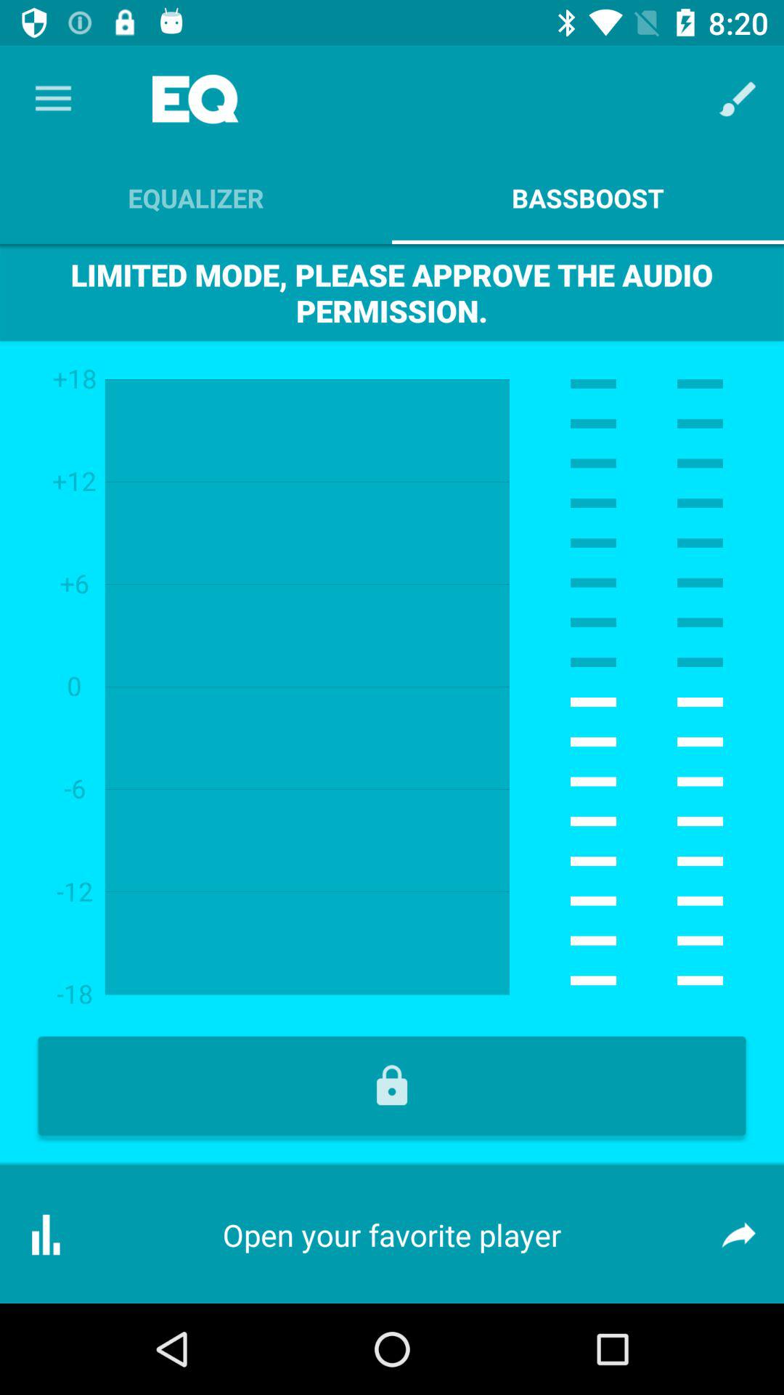 The height and width of the screenshot is (1395, 784). Describe the element at coordinates (738, 99) in the screenshot. I see `click app to the right of the equalizer app` at that location.